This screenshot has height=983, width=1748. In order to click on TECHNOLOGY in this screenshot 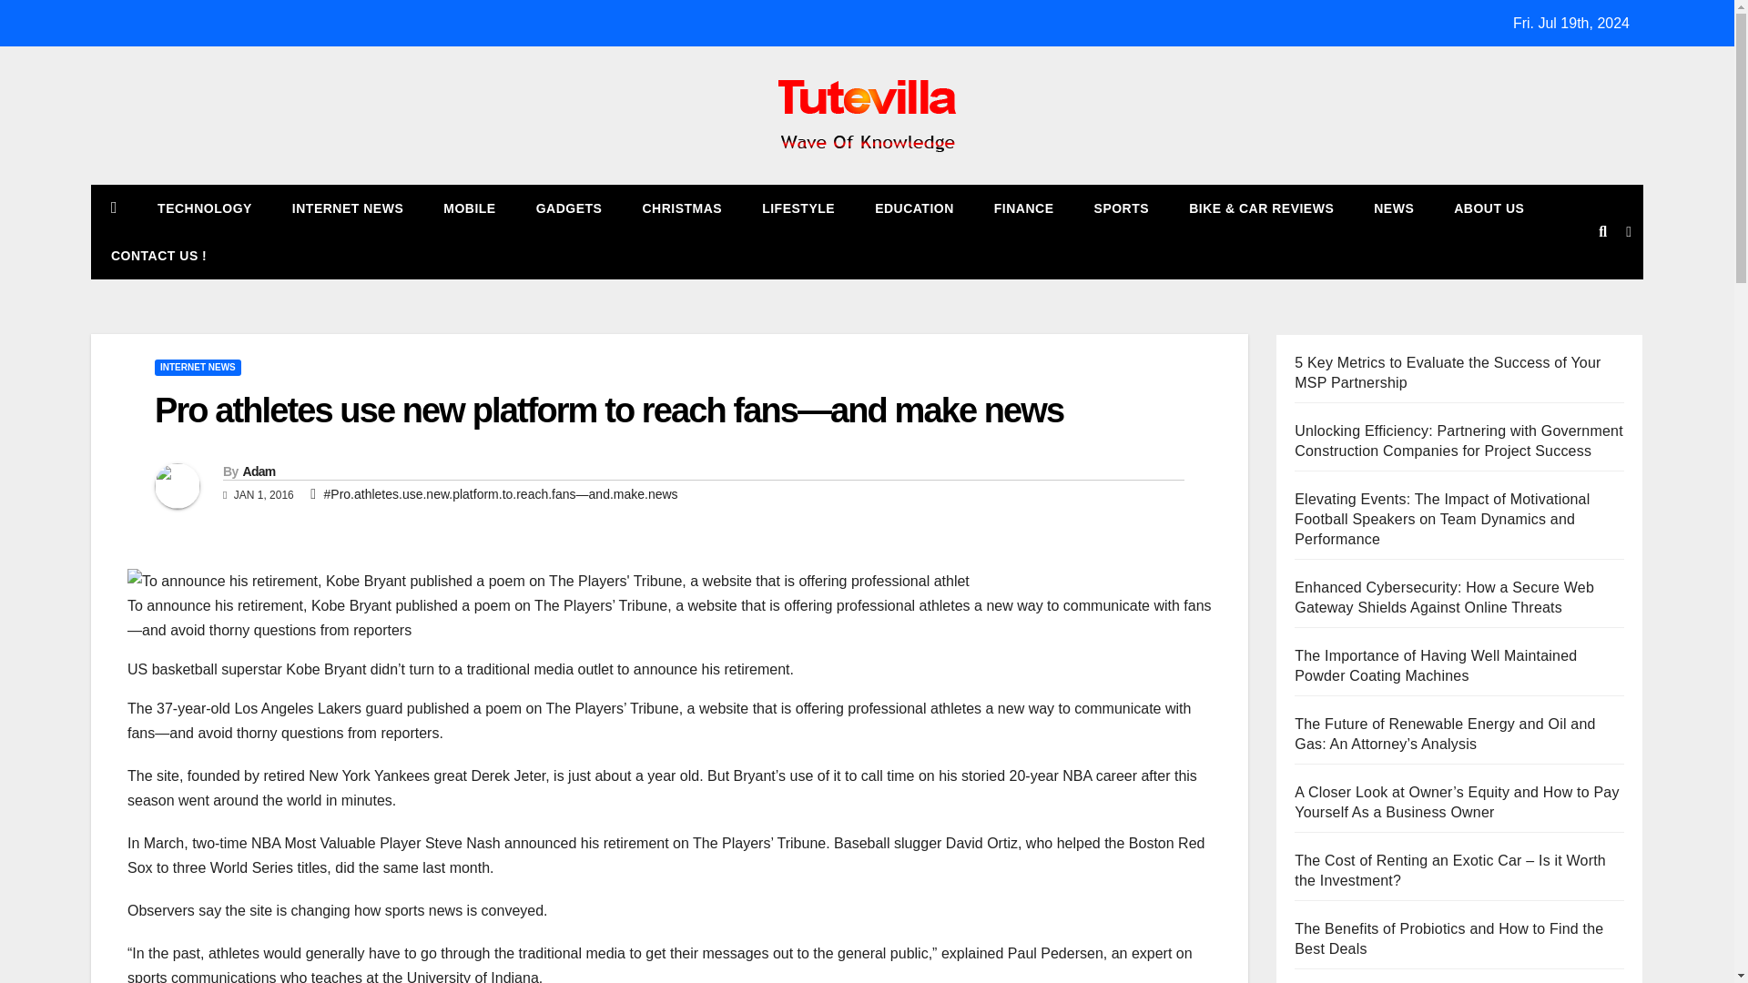, I will do `click(205, 208)`.